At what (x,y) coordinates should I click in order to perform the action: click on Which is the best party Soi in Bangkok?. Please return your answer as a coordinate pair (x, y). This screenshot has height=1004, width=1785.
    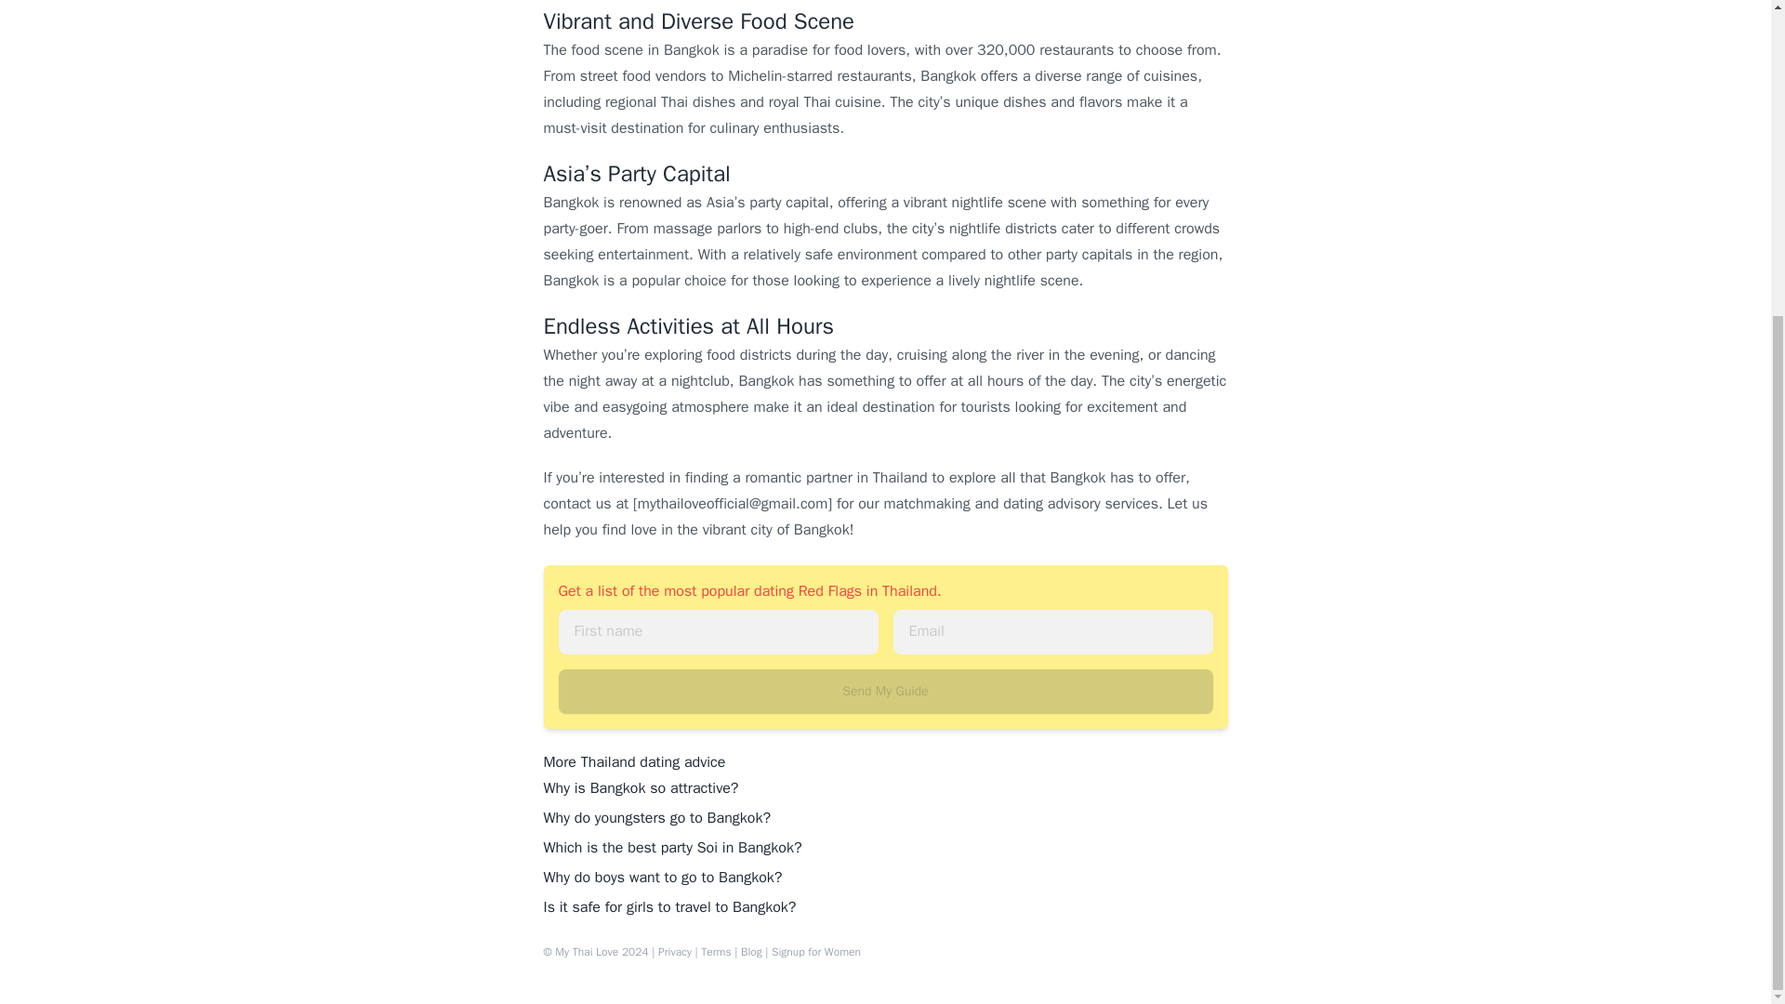
    Looking at the image, I should click on (671, 848).